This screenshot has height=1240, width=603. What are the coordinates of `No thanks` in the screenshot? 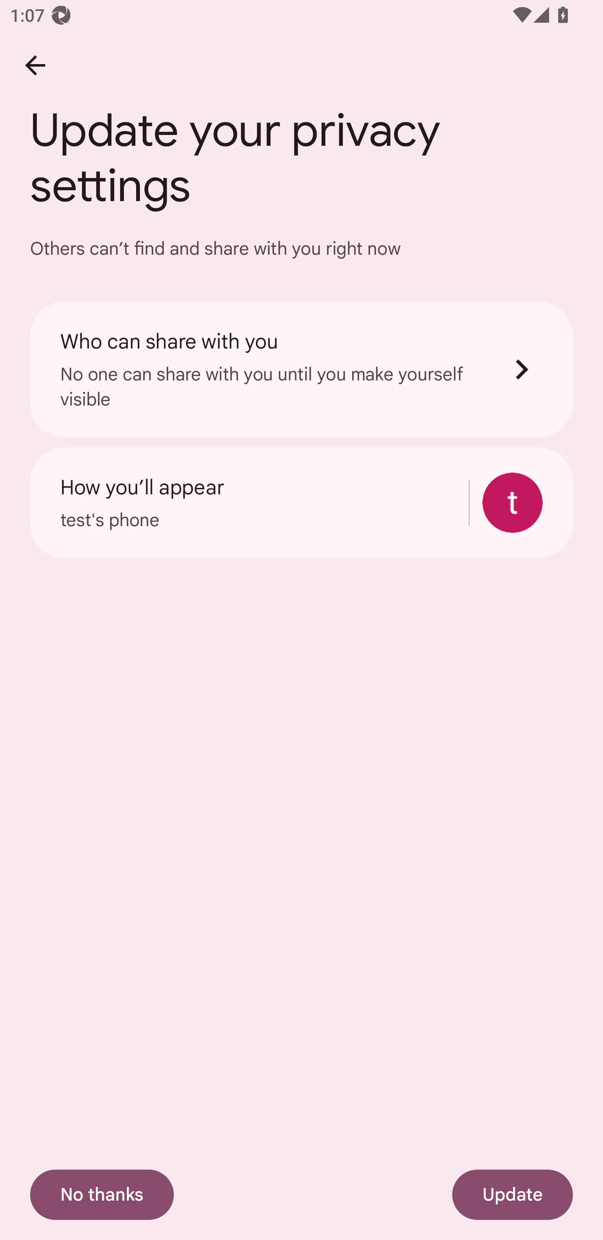 It's located at (102, 1195).